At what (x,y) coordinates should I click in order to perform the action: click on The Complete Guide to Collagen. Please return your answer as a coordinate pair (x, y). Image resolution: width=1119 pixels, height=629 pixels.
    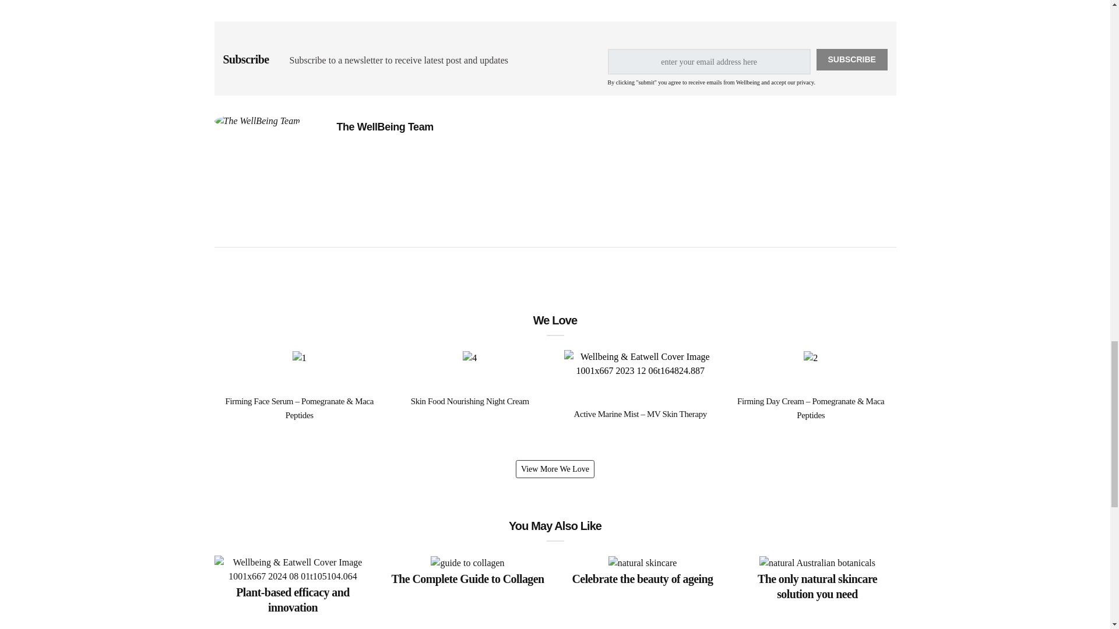
    Looking at the image, I should click on (467, 578).